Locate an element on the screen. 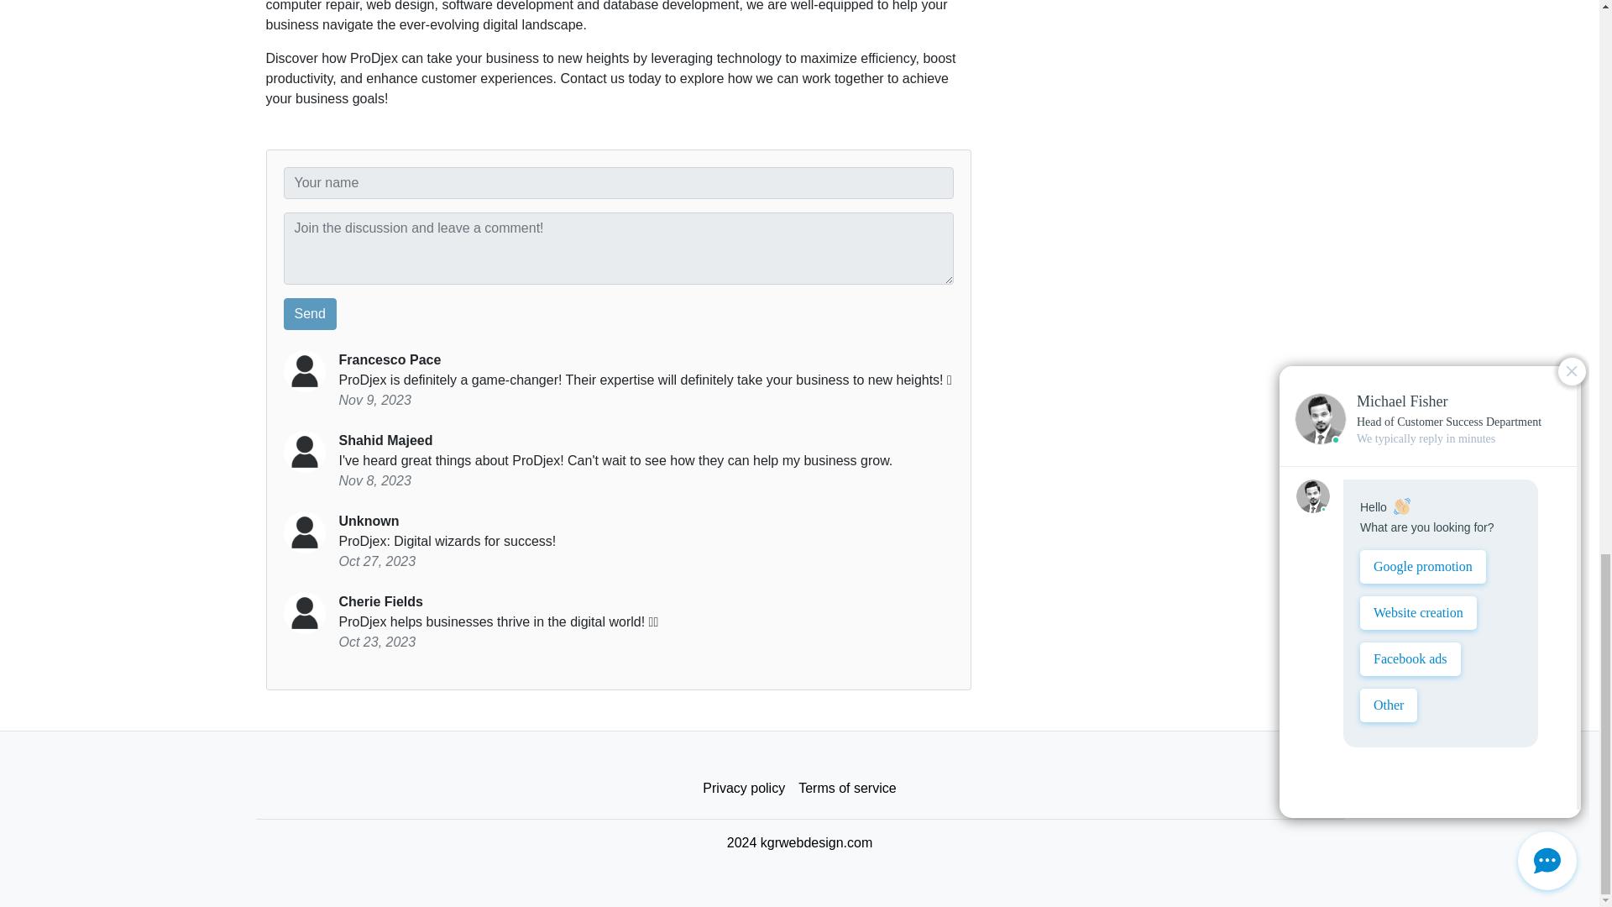 This screenshot has height=907, width=1612. Terms of service is located at coordinates (846, 789).